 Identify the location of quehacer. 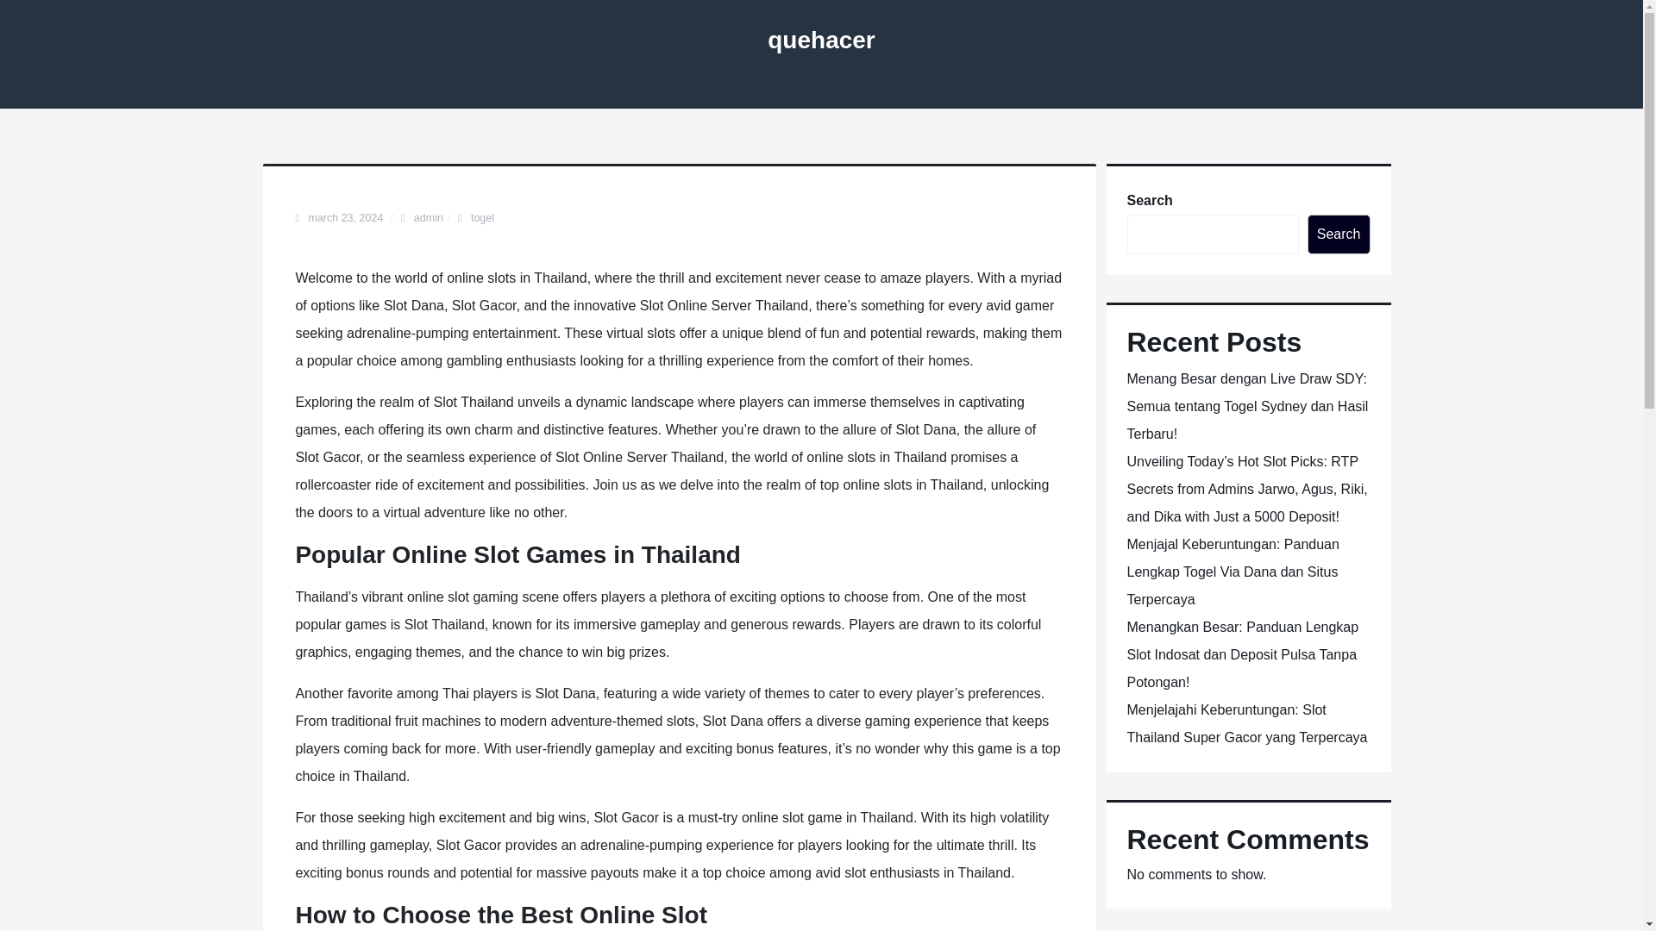
(821, 40).